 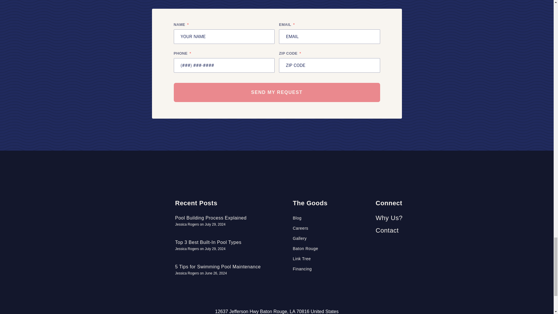 What do you see at coordinates (331, 218) in the screenshot?
I see `Blog` at bounding box center [331, 218].